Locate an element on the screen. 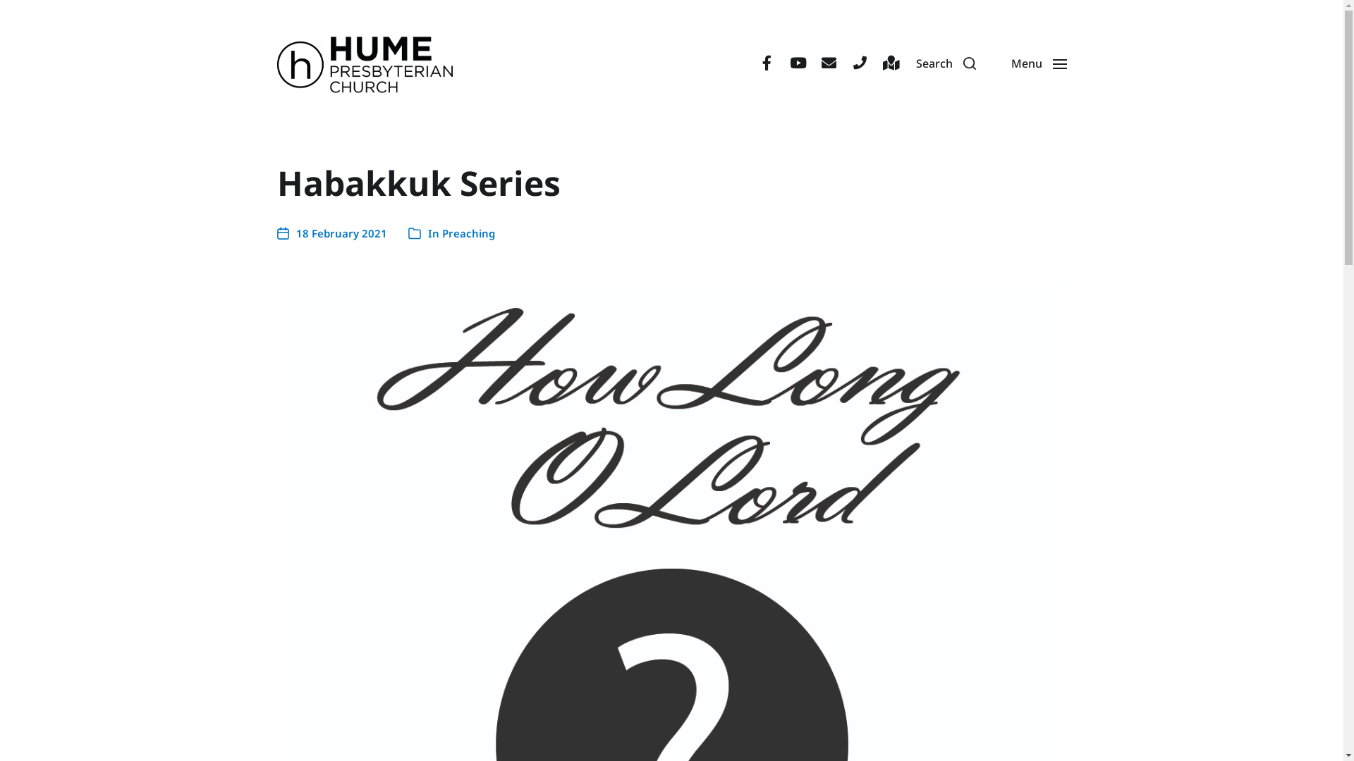 The height and width of the screenshot is (761, 1354). Preaching is located at coordinates (468, 233).